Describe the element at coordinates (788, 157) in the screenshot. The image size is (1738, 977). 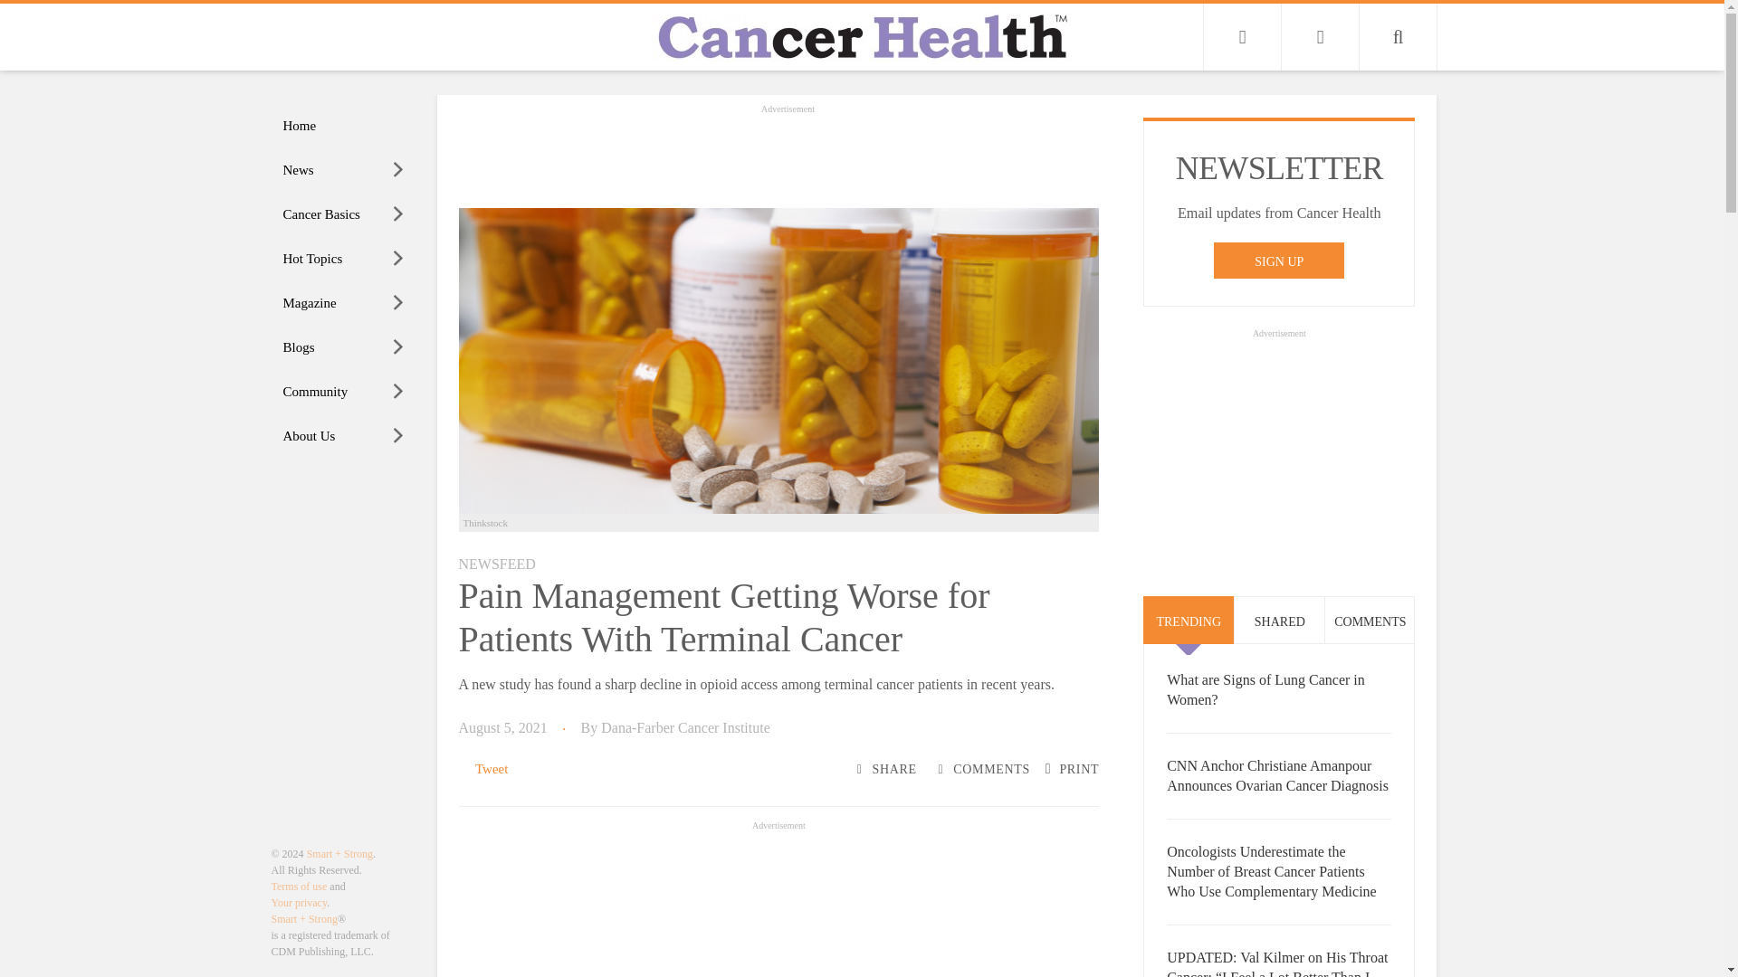
I see `3rd party ad content` at that location.